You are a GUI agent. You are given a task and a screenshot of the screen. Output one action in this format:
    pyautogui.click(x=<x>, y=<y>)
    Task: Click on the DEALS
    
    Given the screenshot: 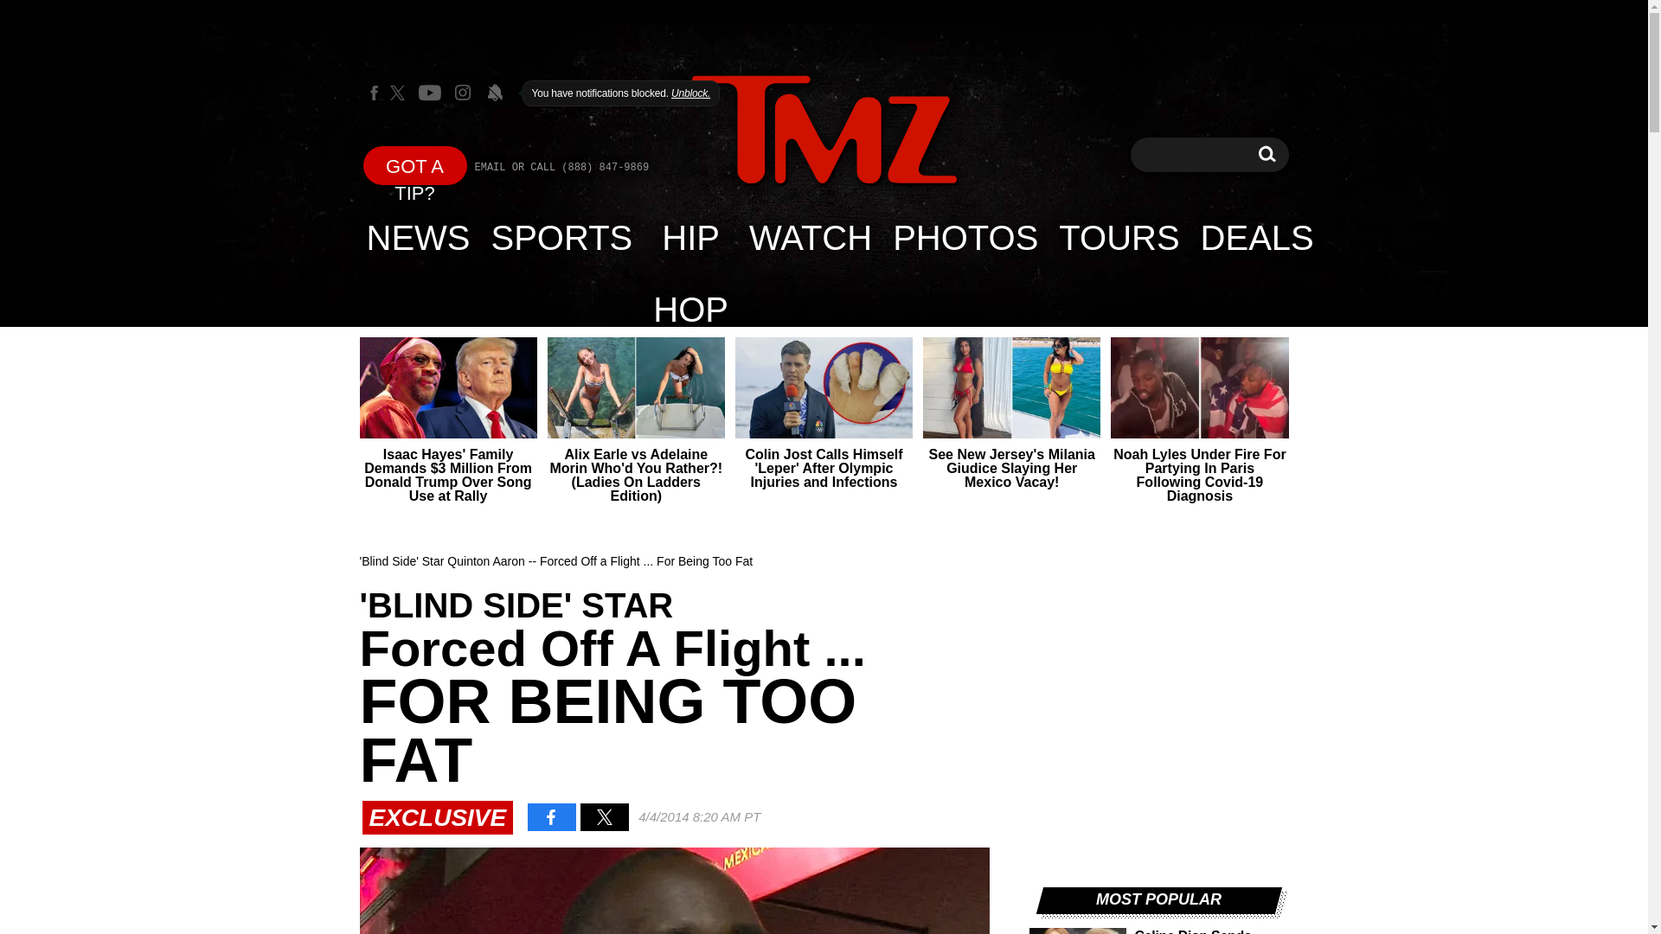 What is the action you would take?
    pyautogui.click(x=1257, y=237)
    